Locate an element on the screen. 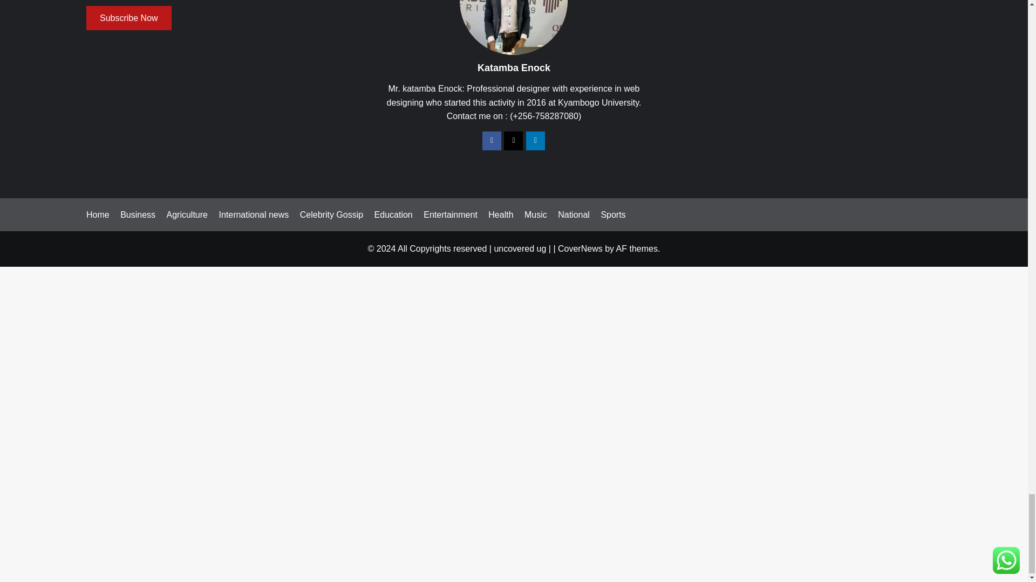 Image resolution: width=1036 pixels, height=582 pixels. Subscribe Now is located at coordinates (128, 18).